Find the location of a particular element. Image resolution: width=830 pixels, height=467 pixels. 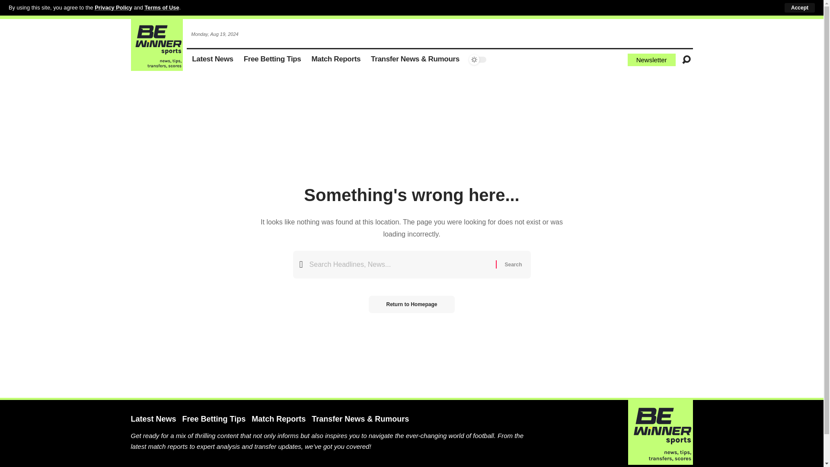

Accept is located at coordinates (800, 8).